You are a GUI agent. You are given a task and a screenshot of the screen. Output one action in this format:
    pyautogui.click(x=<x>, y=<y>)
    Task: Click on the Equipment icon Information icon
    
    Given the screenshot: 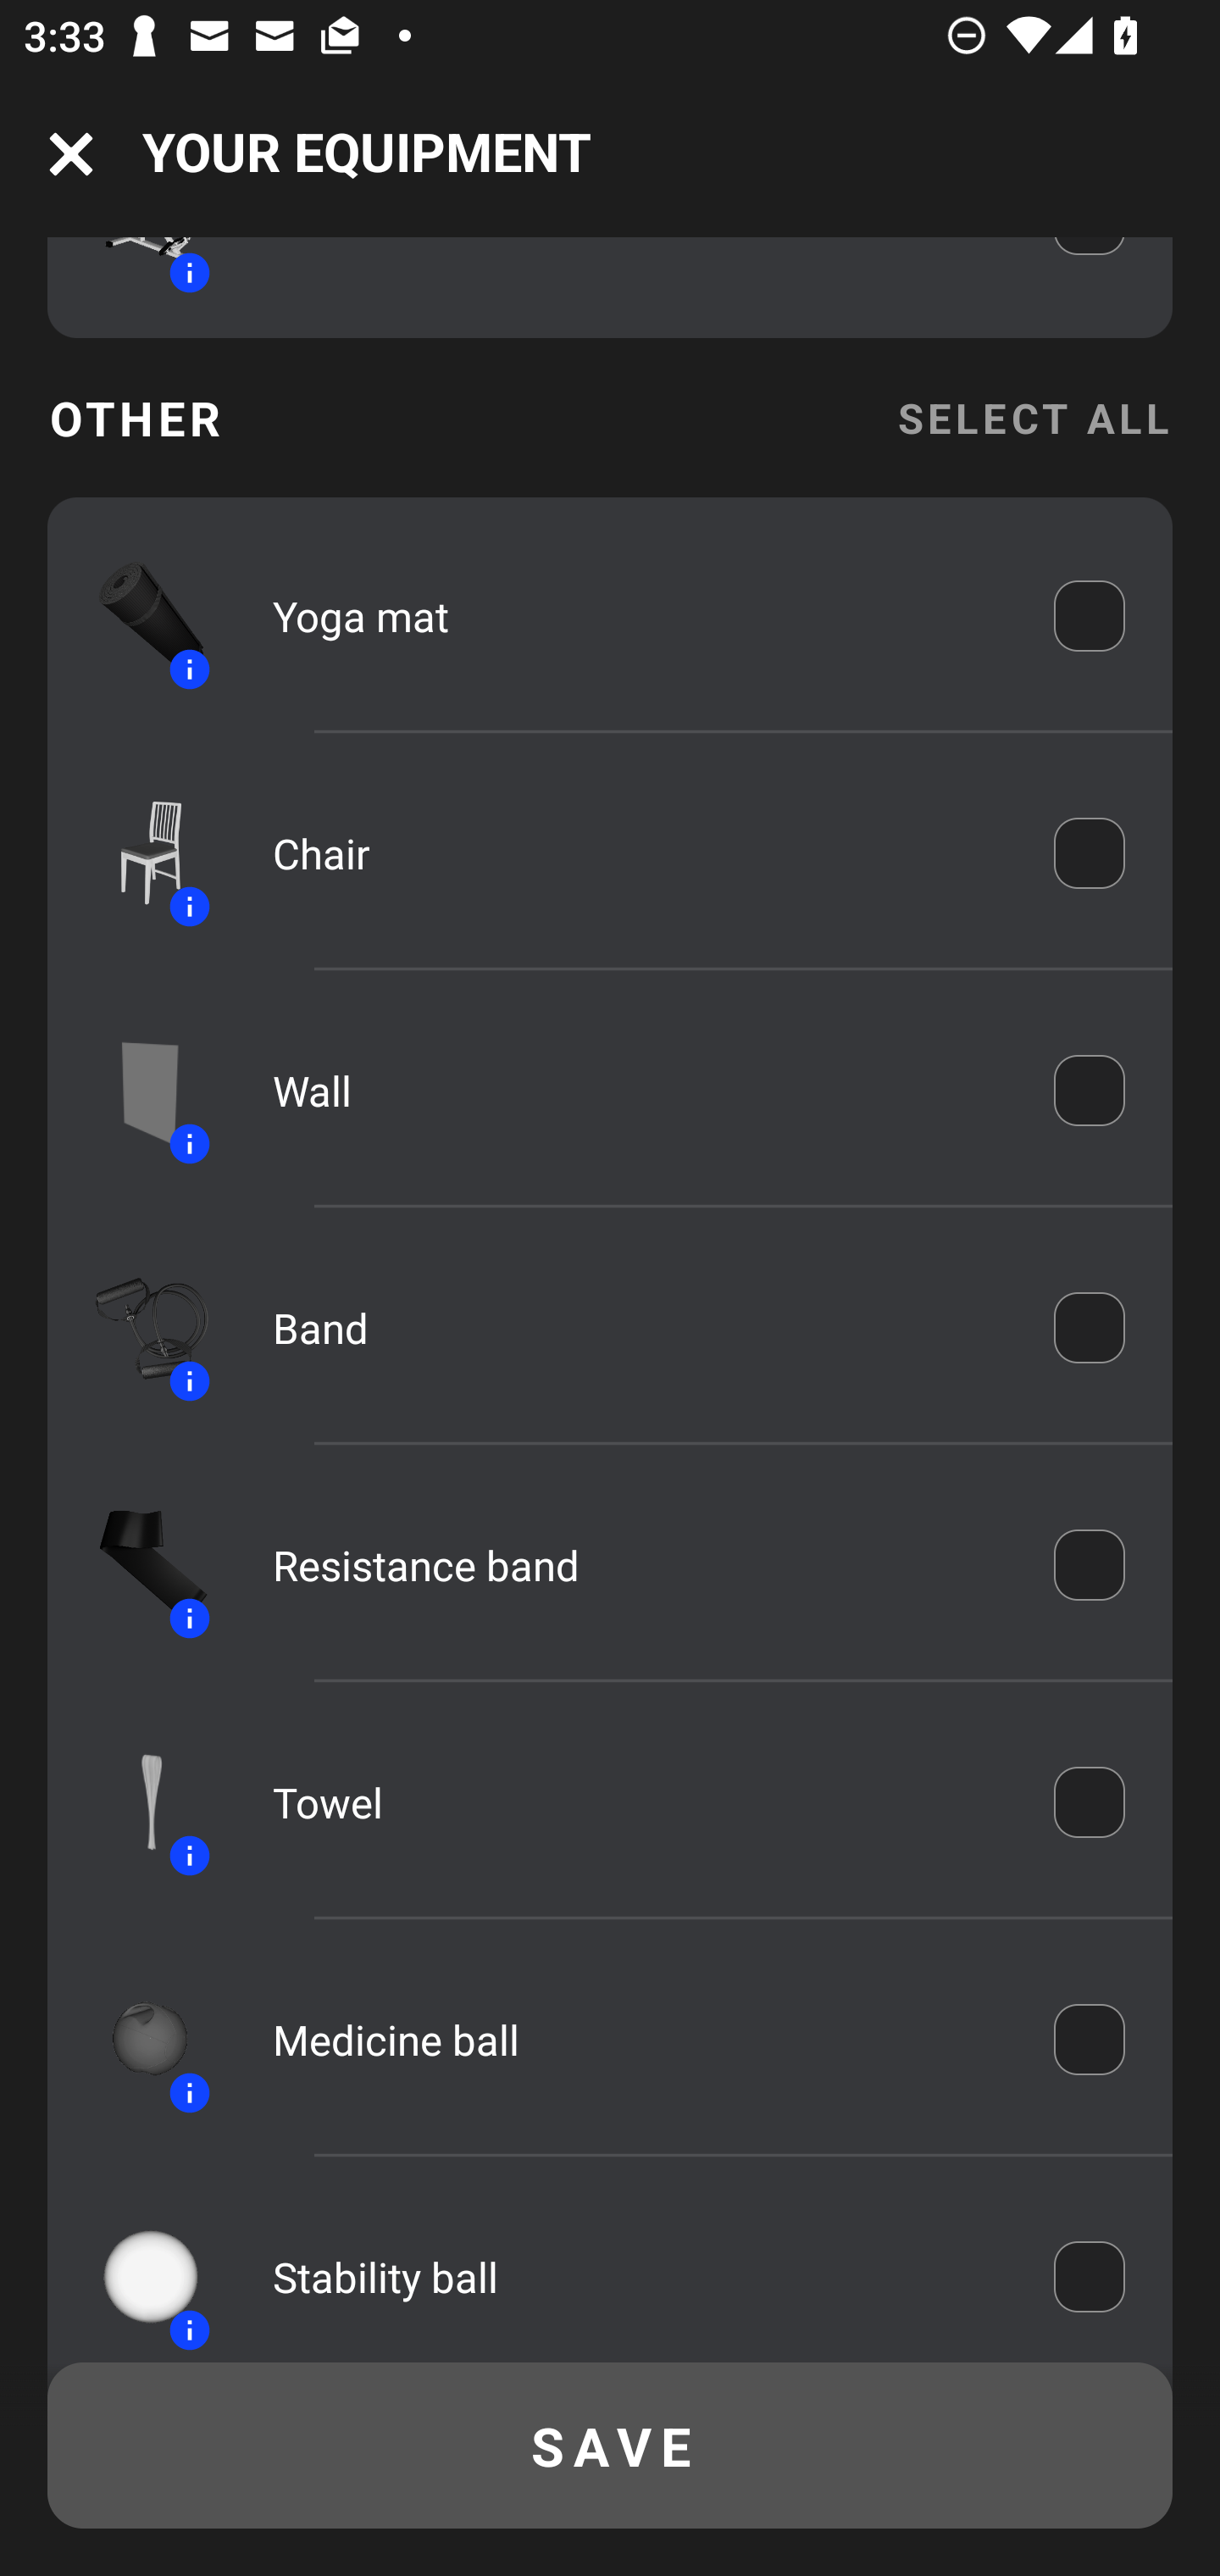 What is the action you would take?
    pyautogui.click(x=136, y=1328)
    